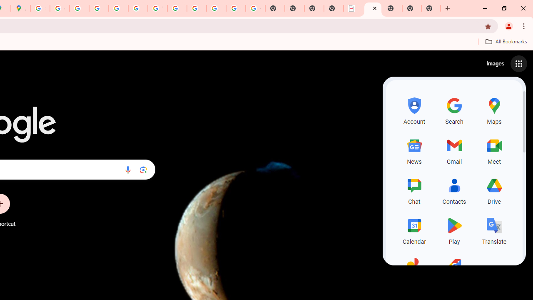  Describe the element at coordinates (414, 190) in the screenshot. I see `Chat, row 3 of 5 and column 1 of 3 in the first section` at that location.